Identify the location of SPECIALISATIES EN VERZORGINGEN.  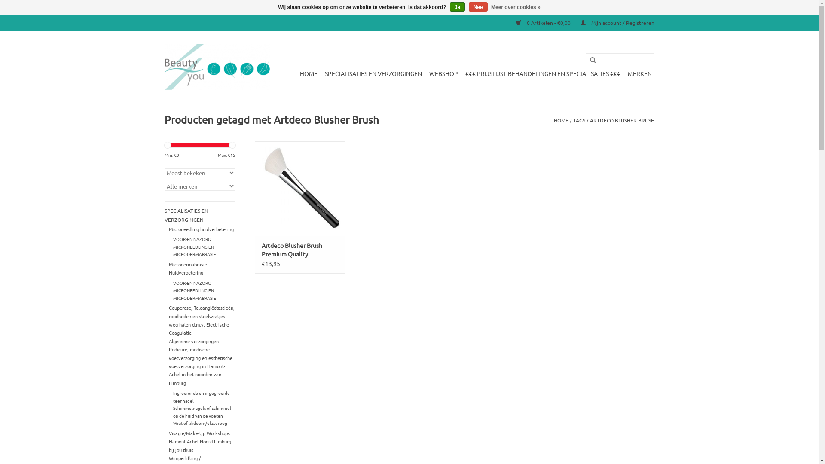
(373, 73).